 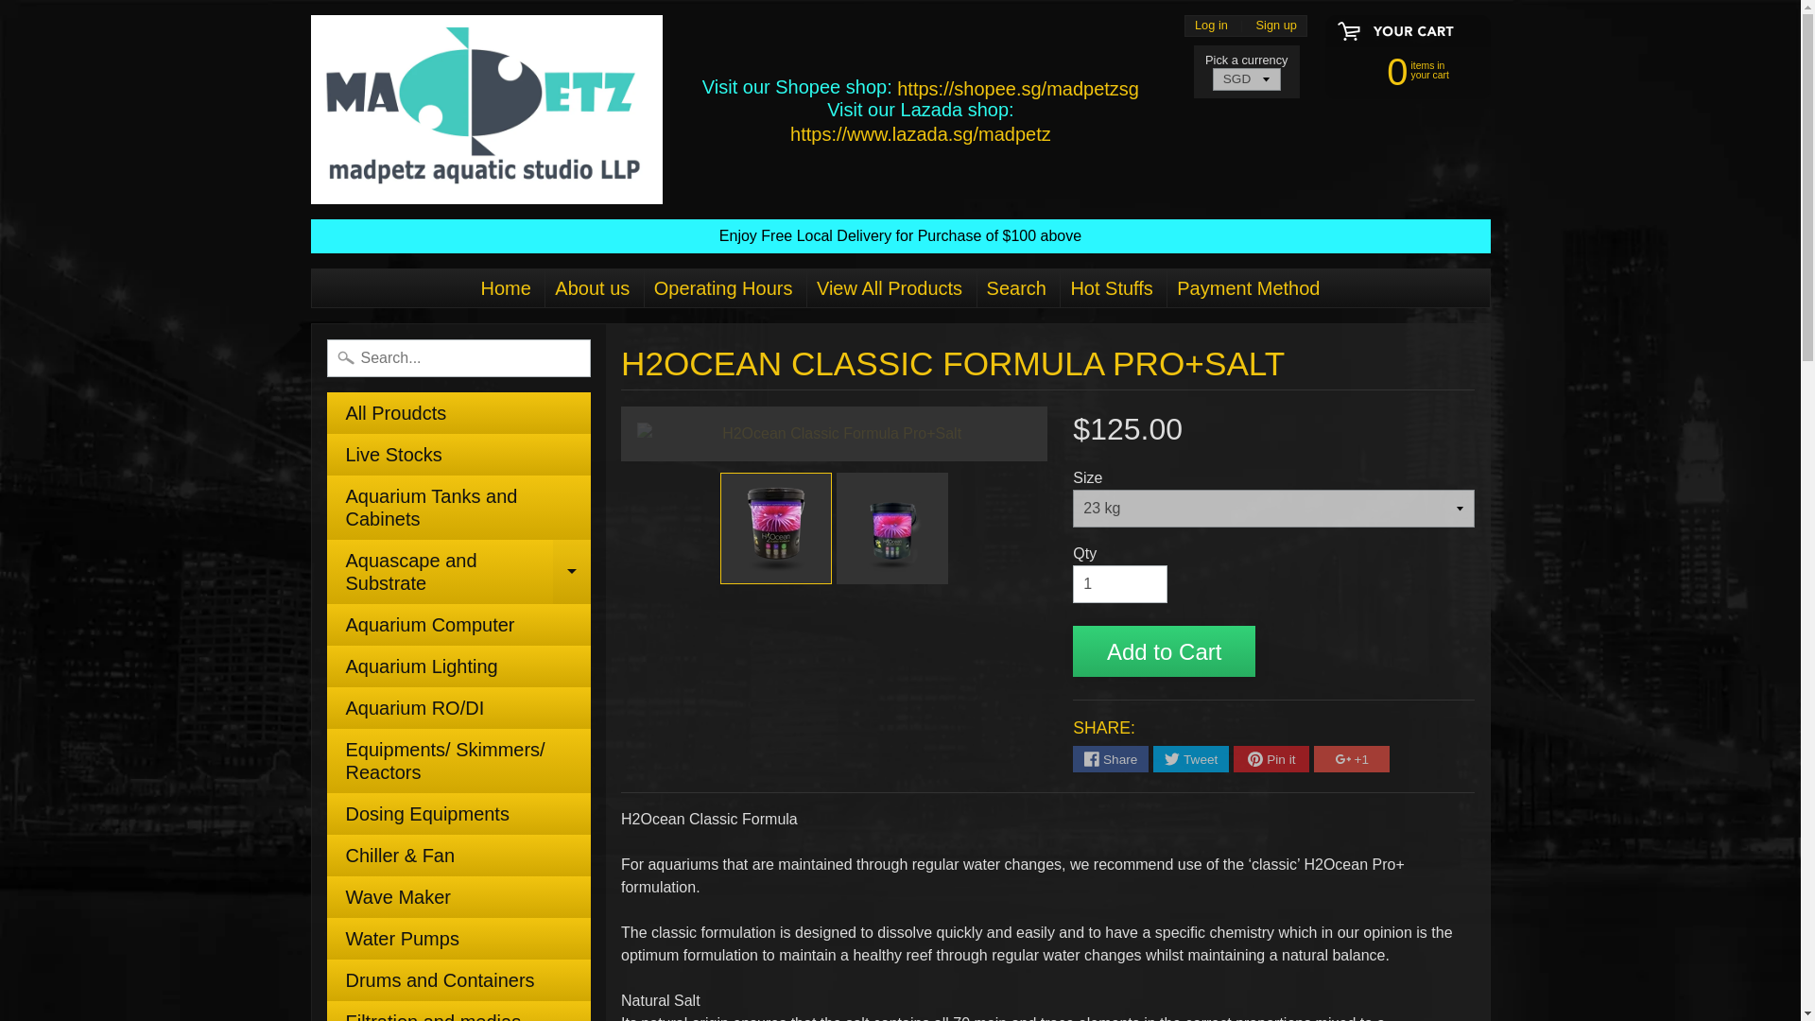 I want to click on All Proudcts, so click(x=458, y=412).